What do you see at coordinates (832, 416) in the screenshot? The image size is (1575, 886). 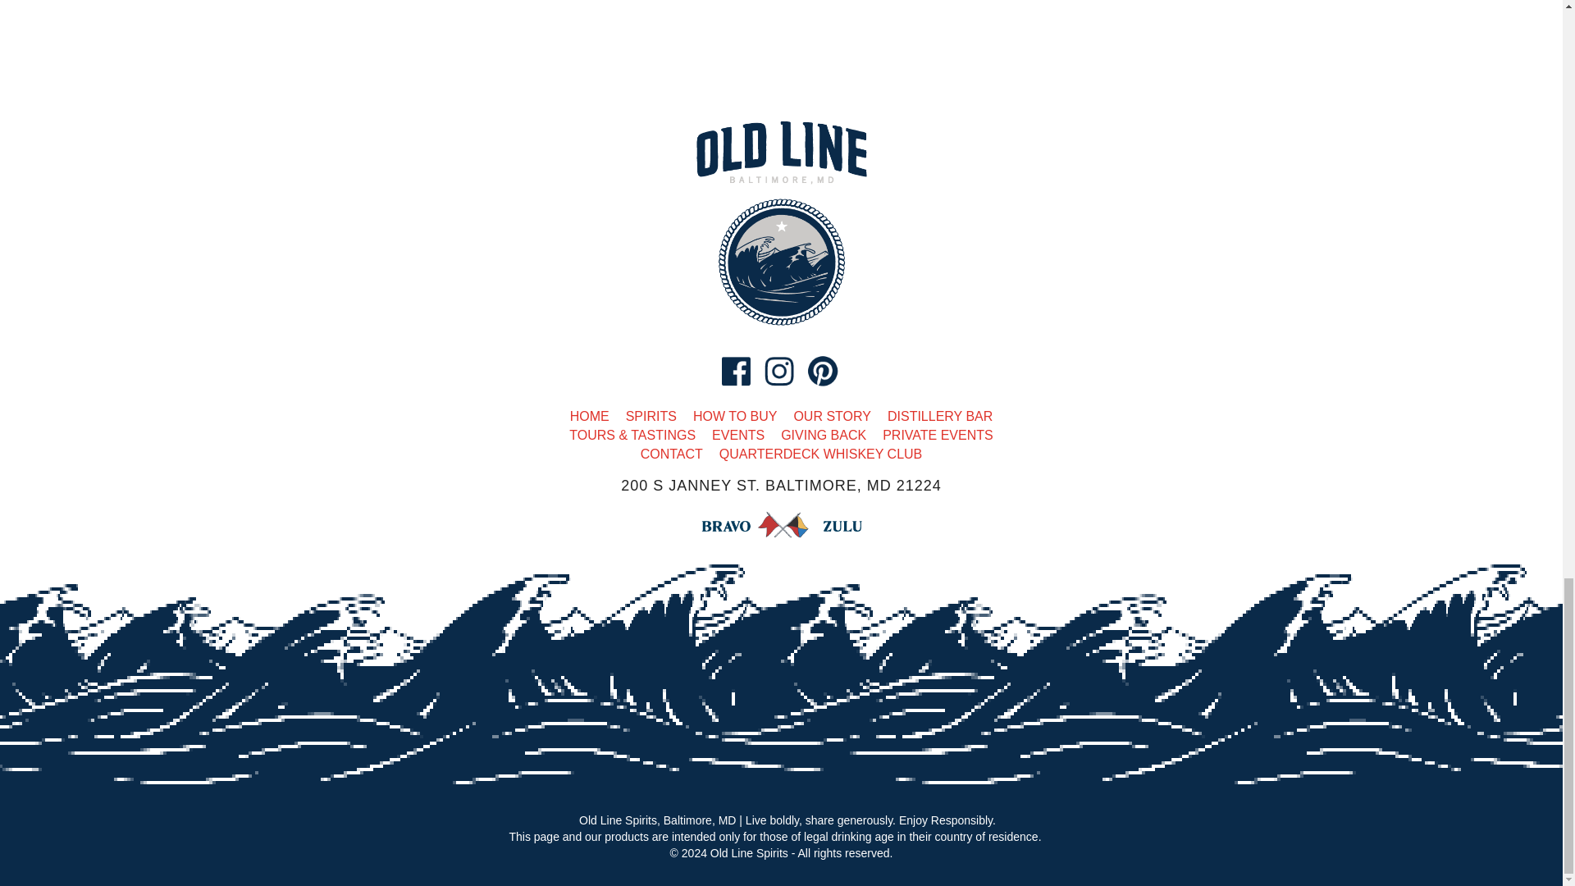 I see `OUR STORY` at bounding box center [832, 416].